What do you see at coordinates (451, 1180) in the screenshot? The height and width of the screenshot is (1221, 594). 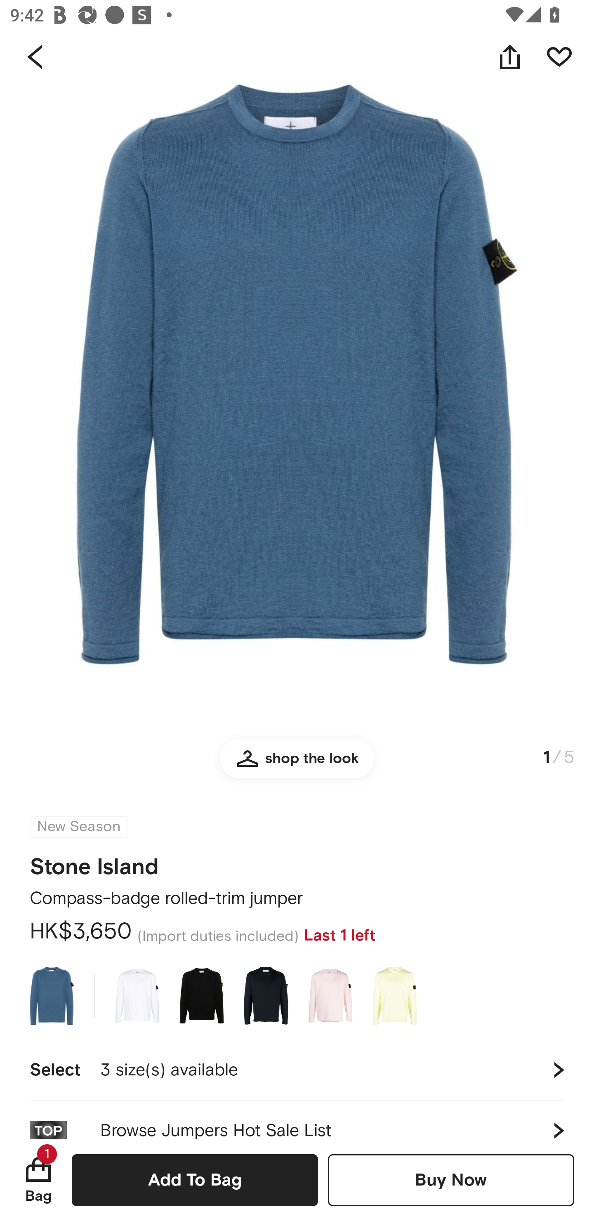 I see `Buy Now` at bounding box center [451, 1180].